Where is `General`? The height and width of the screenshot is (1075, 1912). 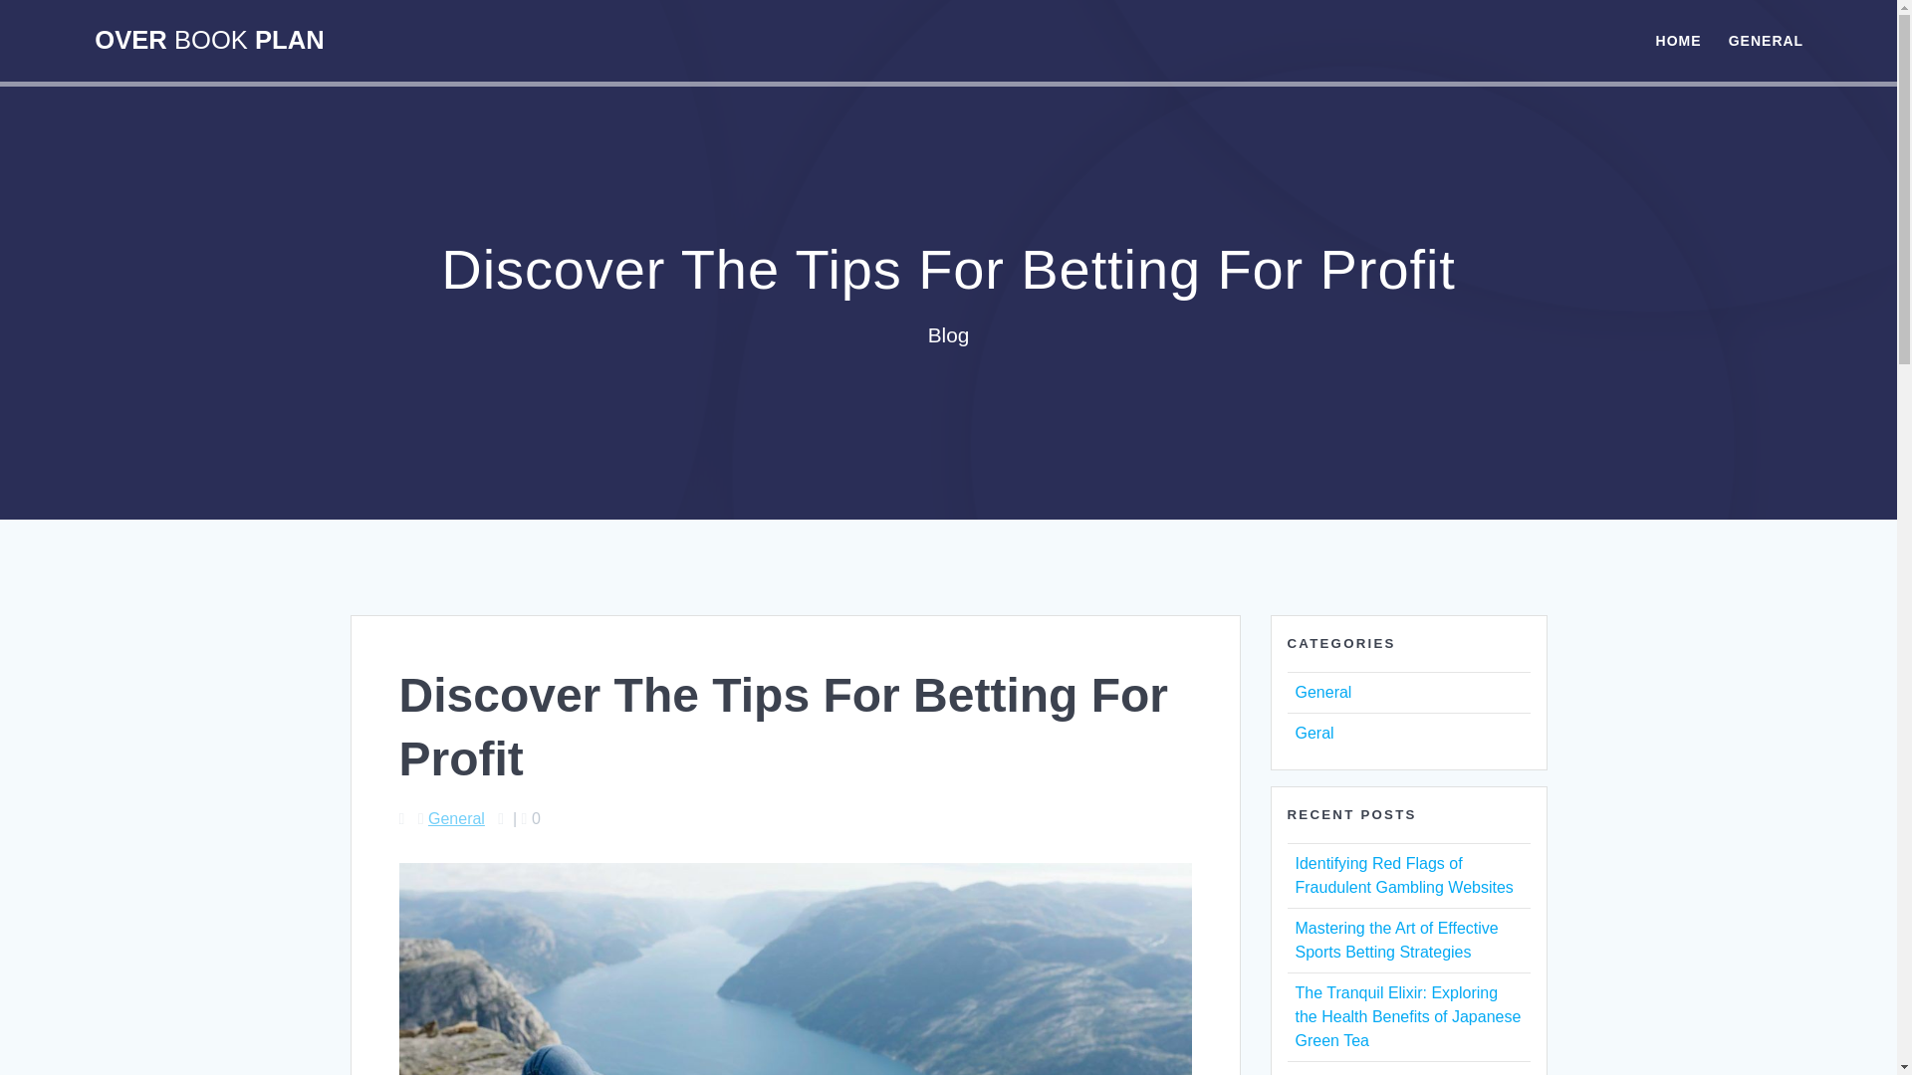 General is located at coordinates (456, 818).